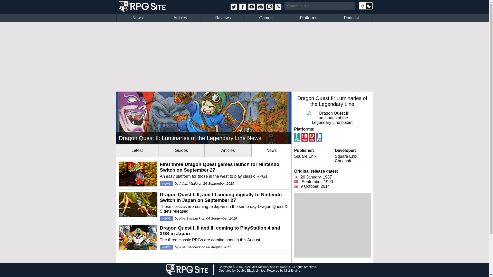  What do you see at coordinates (188, 183) in the screenshot?
I see `Adam Vitale` at bounding box center [188, 183].